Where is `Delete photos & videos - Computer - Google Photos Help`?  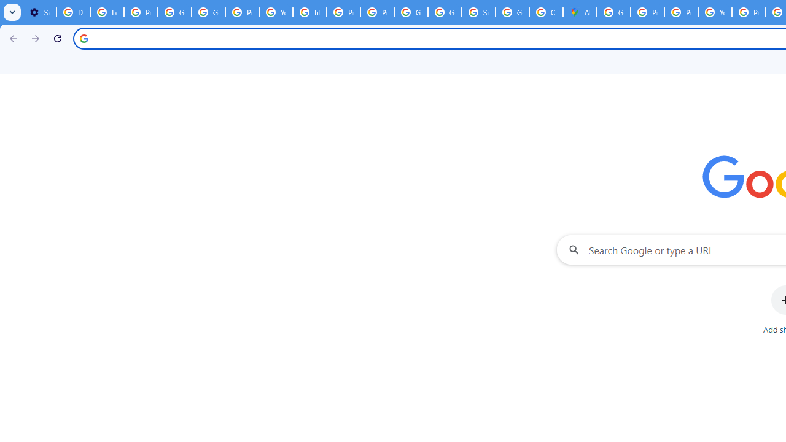 Delete photos & videos - Computer - Google Photos Help is located at coordinates (74, 12).